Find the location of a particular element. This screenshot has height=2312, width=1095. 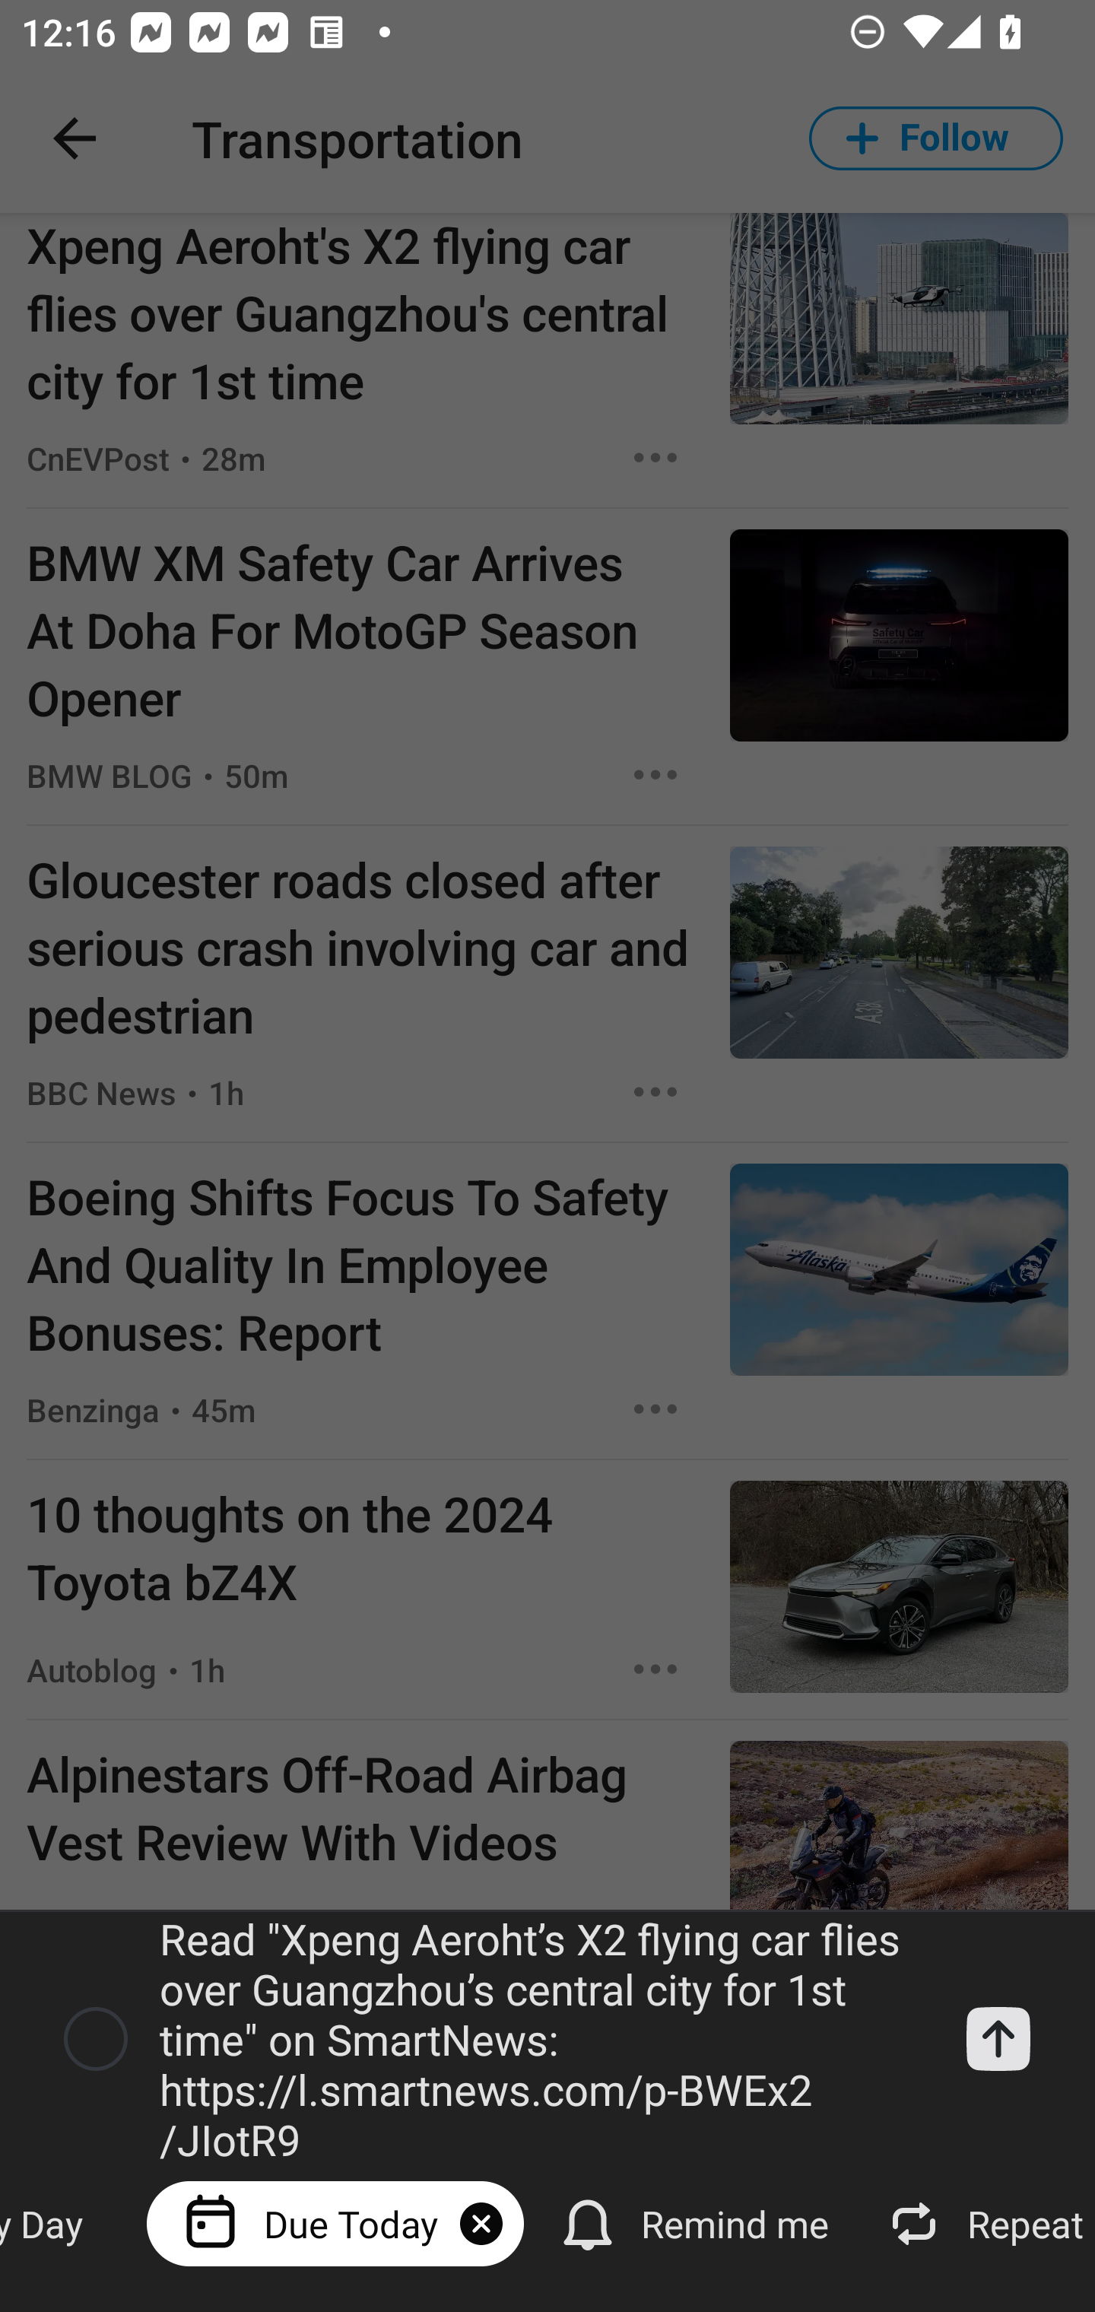

Remove due date is located at coordinates (481, 2224).